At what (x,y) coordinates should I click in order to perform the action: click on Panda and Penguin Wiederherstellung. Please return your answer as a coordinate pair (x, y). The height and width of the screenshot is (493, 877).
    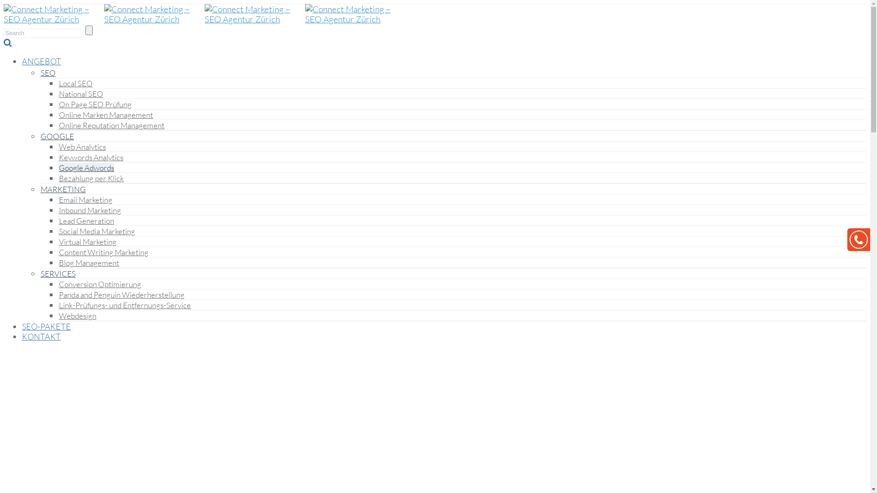
    Looking at the image, I should click on (122, 294).